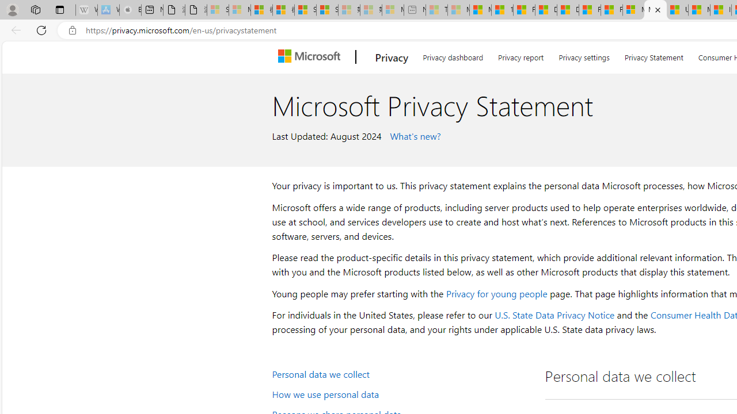  I want to click on Foo BAR | Trusted Community Engagement and Contributions, so click(611, 10).